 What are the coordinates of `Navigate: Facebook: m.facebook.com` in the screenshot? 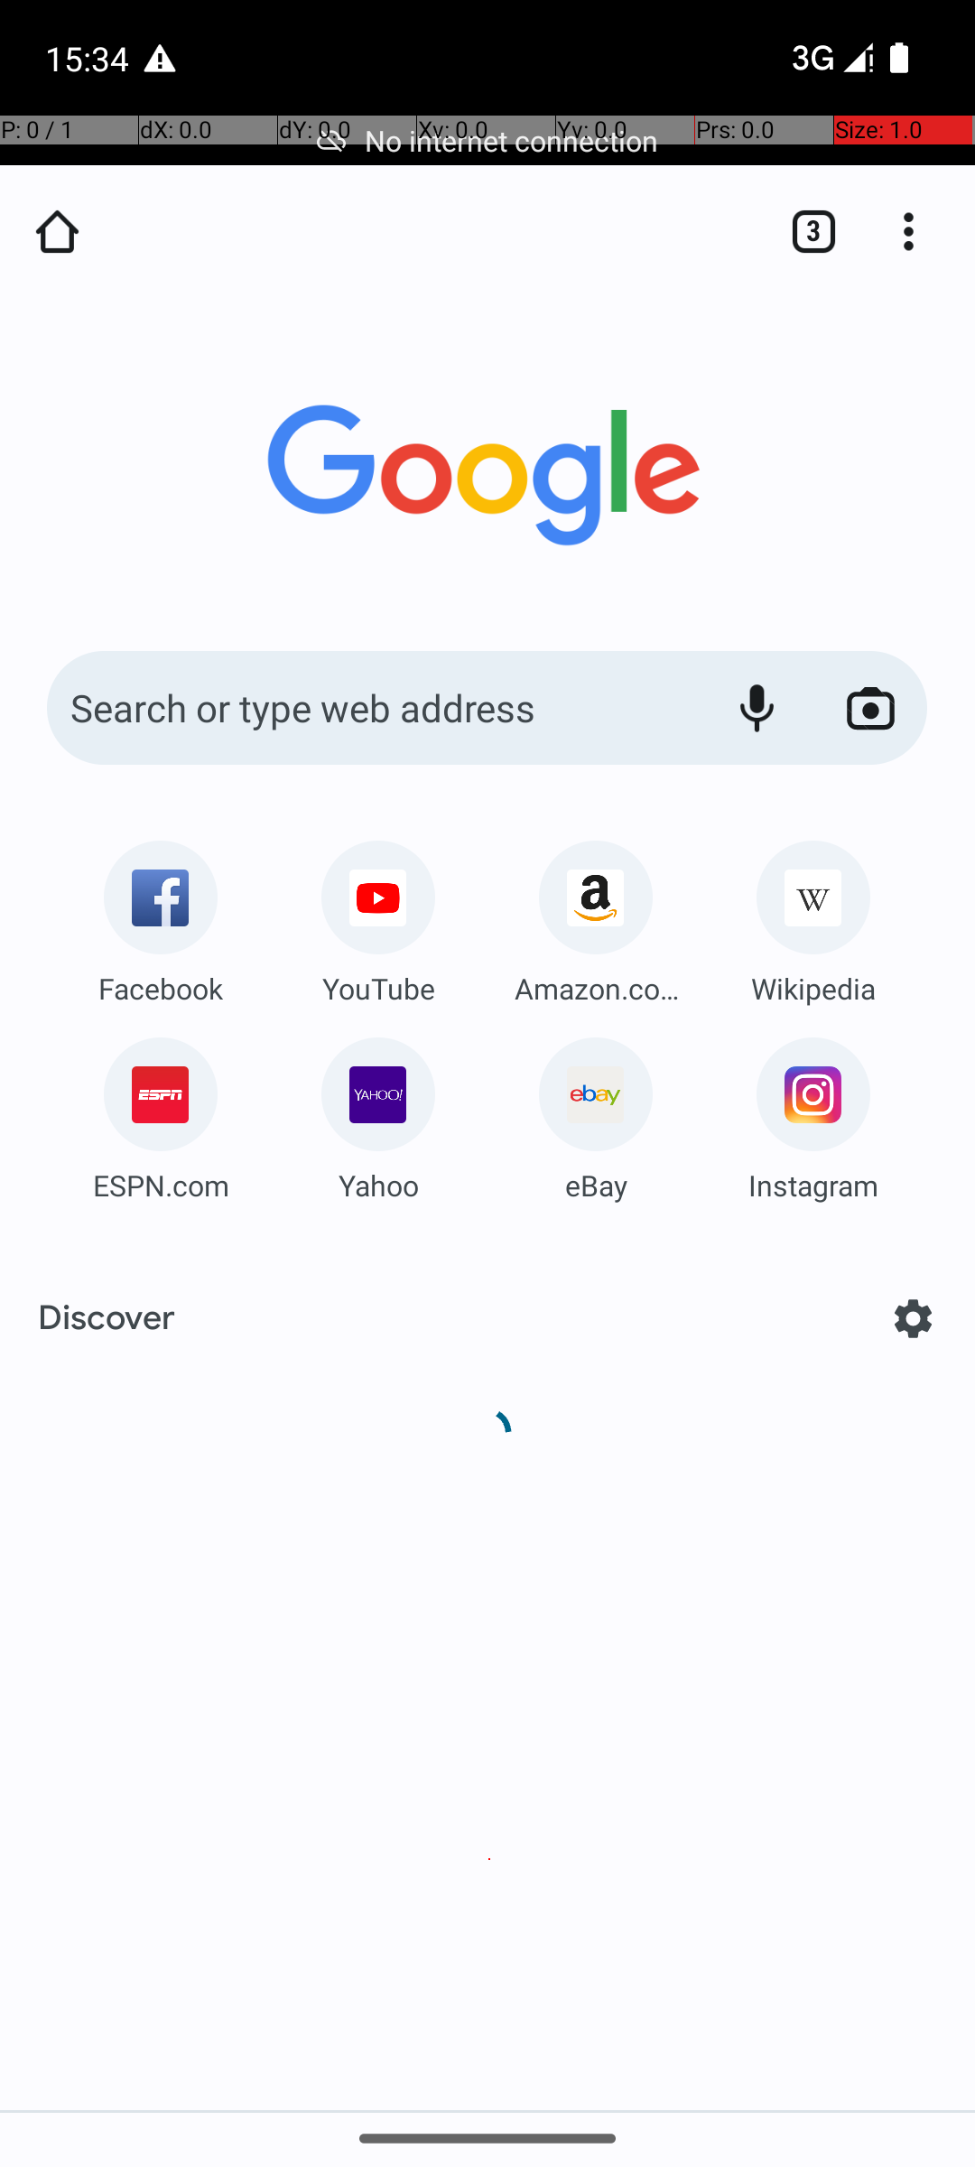 It's located at (161, 916).